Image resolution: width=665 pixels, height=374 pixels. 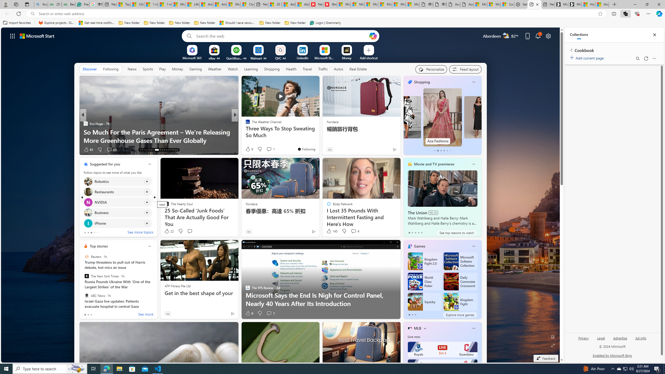 I want to click on Autos, so click(x=338, y=69).